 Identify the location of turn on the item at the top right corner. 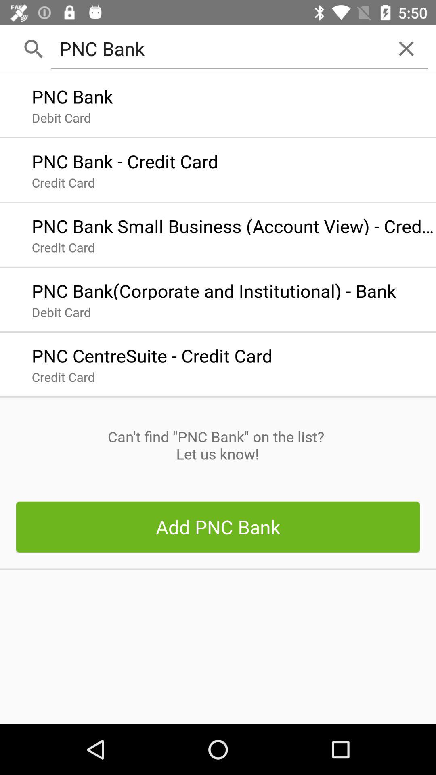
(406, 48).